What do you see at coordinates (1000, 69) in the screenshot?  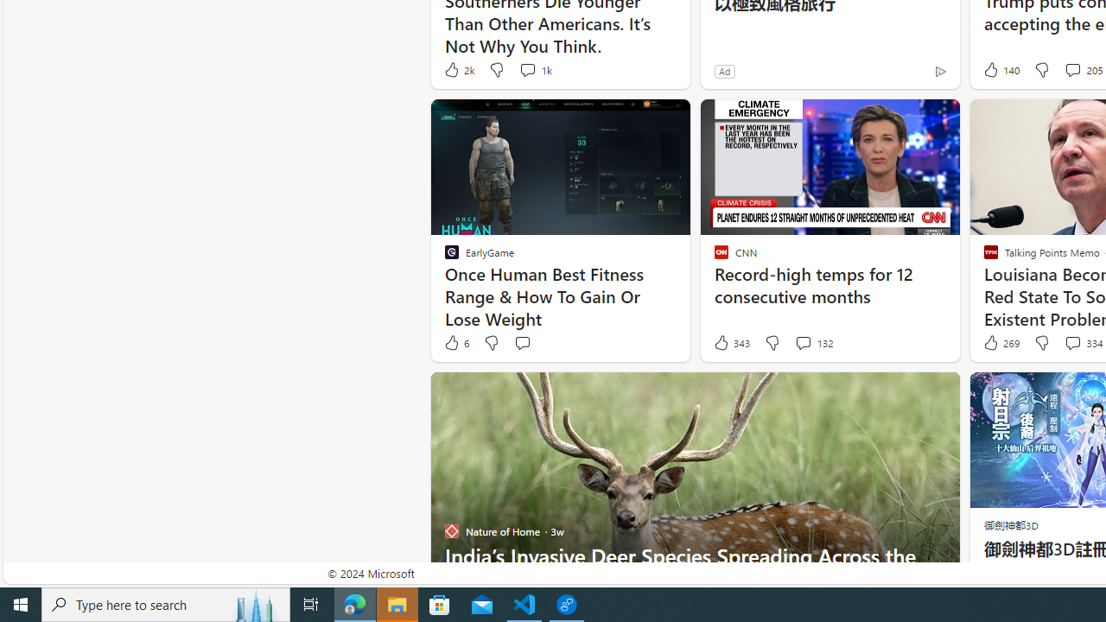 I see `140 Like` at bounding box center [1000, 69].